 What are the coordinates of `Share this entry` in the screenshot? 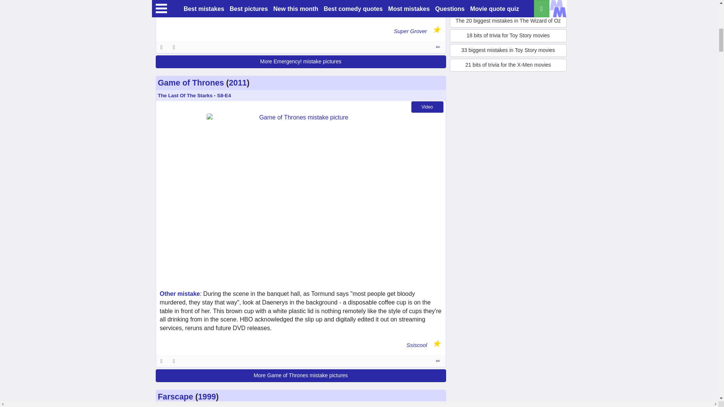 It's located at (176, 361).